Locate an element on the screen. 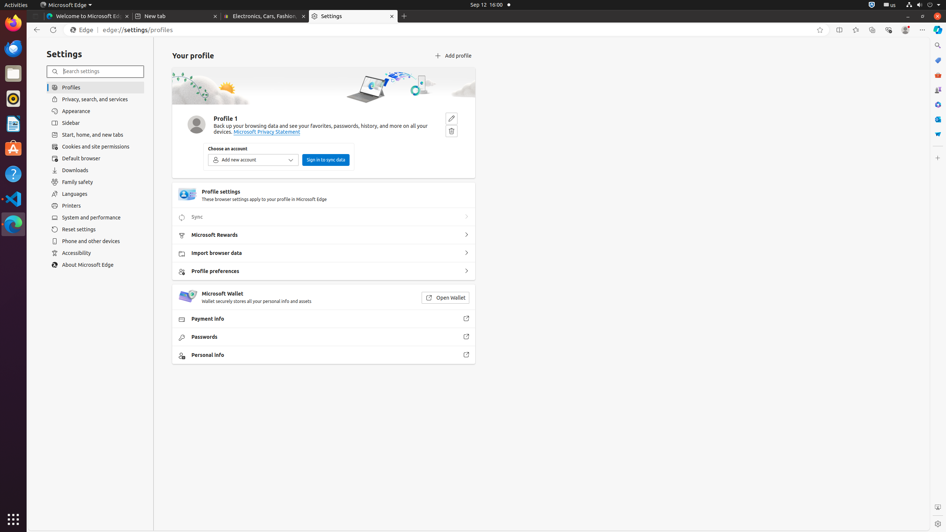 This screenshot has height=532, width=946. Microsoft Edge is located at coordinates (66, 5).